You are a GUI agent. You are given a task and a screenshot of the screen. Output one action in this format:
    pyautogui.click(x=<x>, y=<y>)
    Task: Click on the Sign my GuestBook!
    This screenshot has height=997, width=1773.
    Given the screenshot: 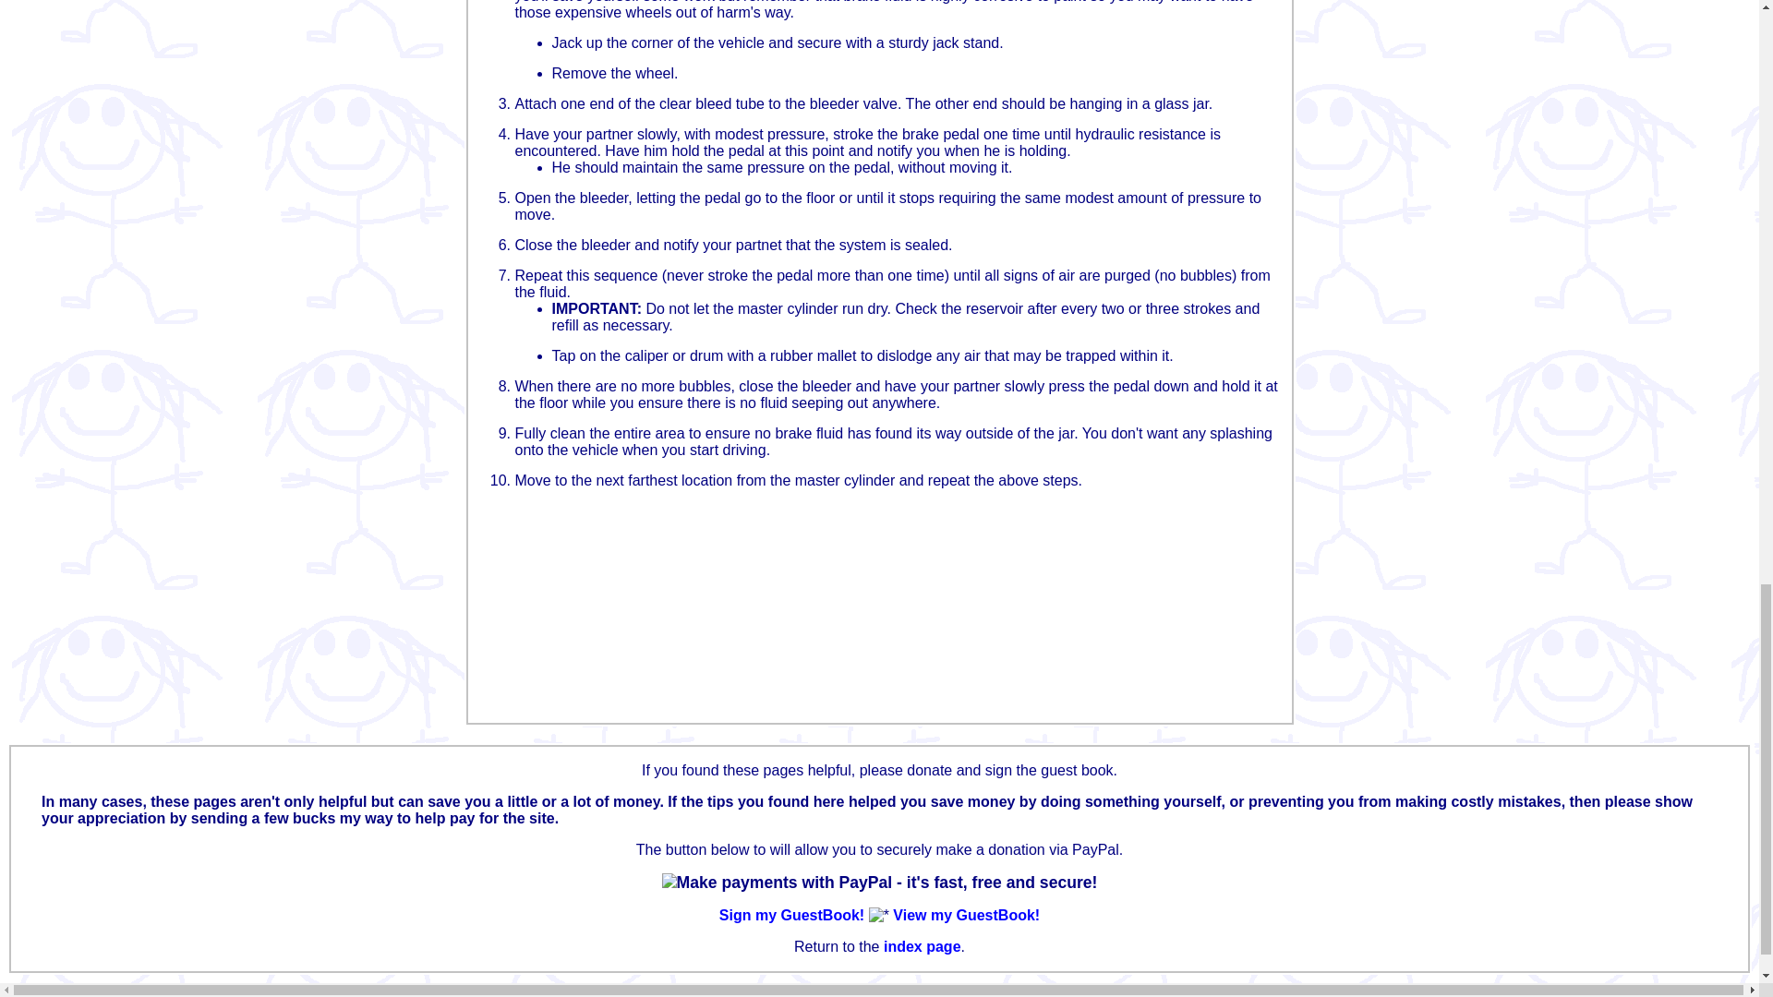 What is the action you would take?
    pyautogui.click(x=792, y=915)
    